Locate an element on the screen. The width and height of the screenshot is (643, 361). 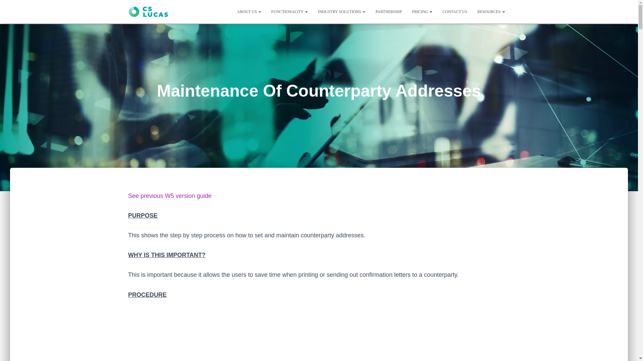
Industry Solutions is located at coordinates (341, 11).